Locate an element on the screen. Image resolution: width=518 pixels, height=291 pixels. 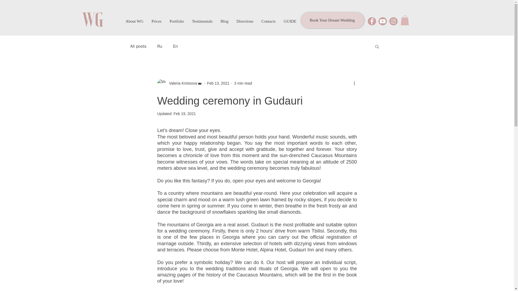
Testimonials is located at coordinates (202, 21).